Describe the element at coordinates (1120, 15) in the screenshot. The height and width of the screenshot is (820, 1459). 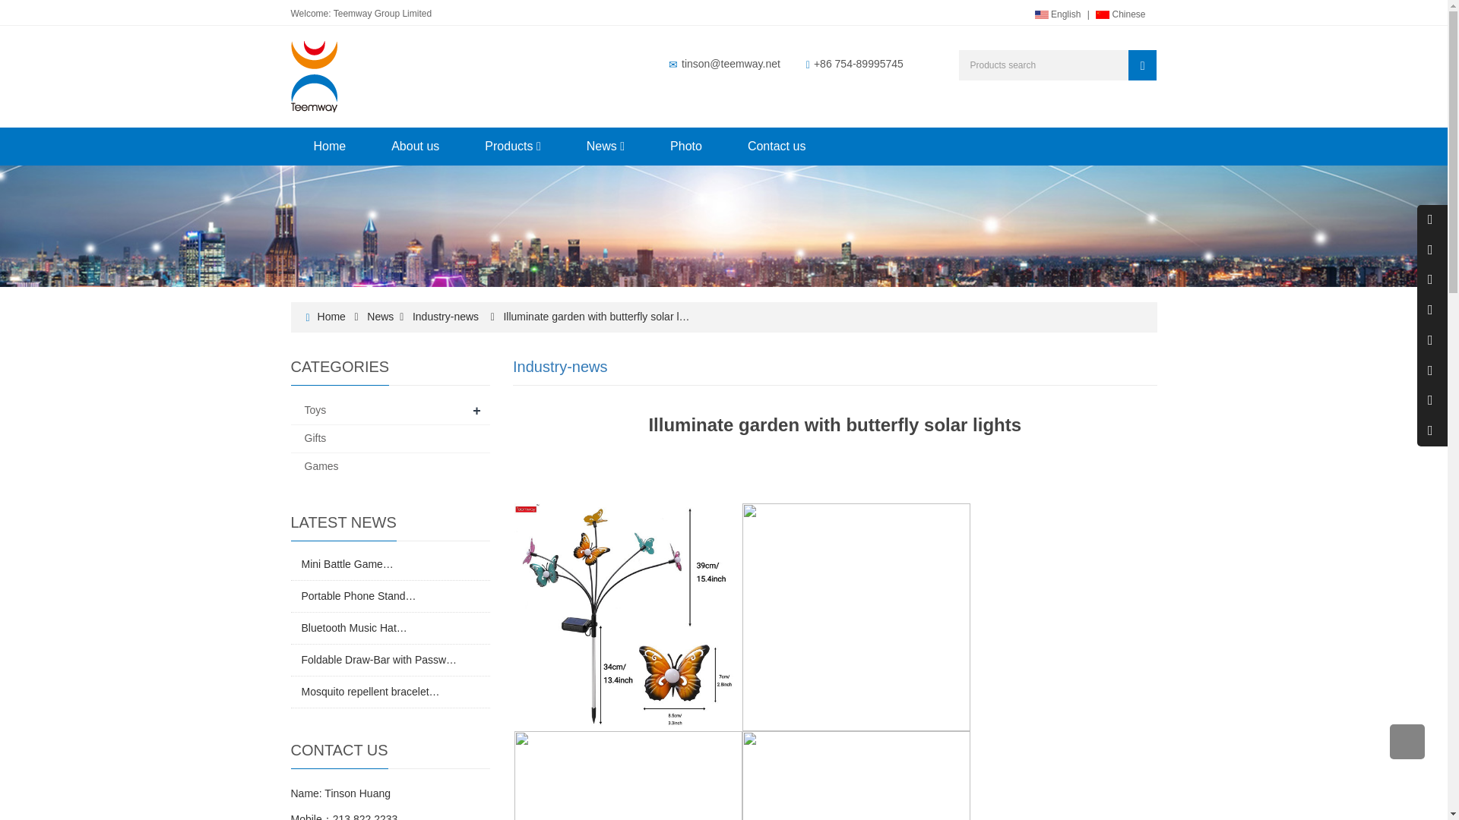
I see `Chinese` at that location.